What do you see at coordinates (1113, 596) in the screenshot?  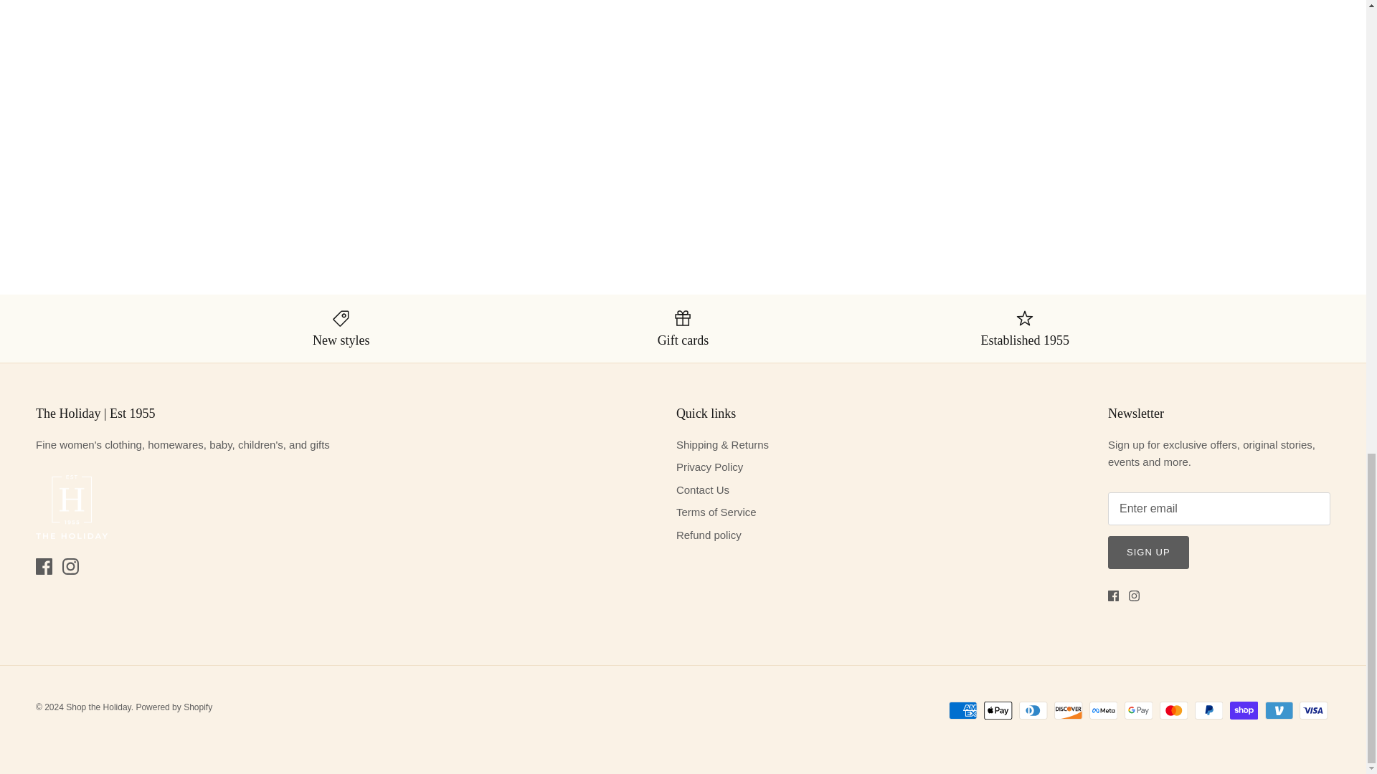 I see `Facebook` at bounding box center [1113, 596].